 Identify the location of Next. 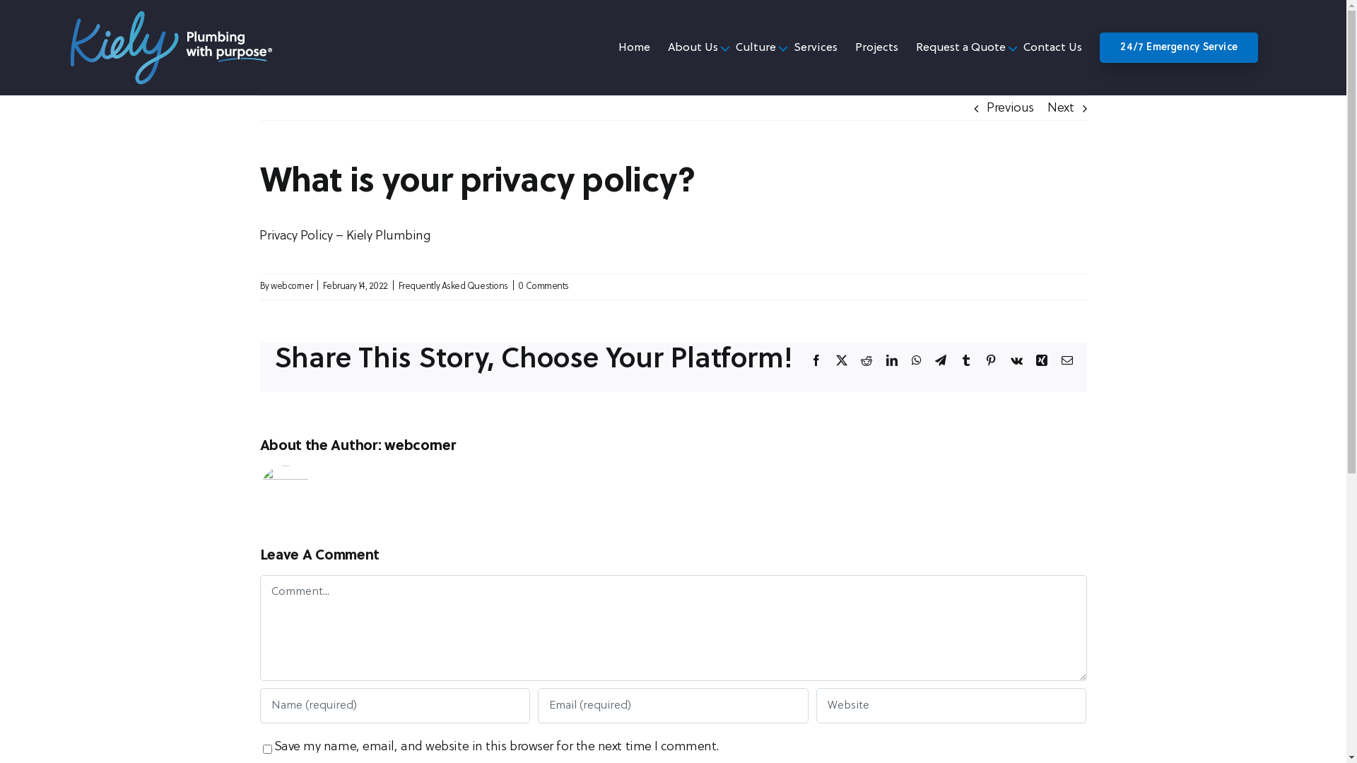
(1060, 108).